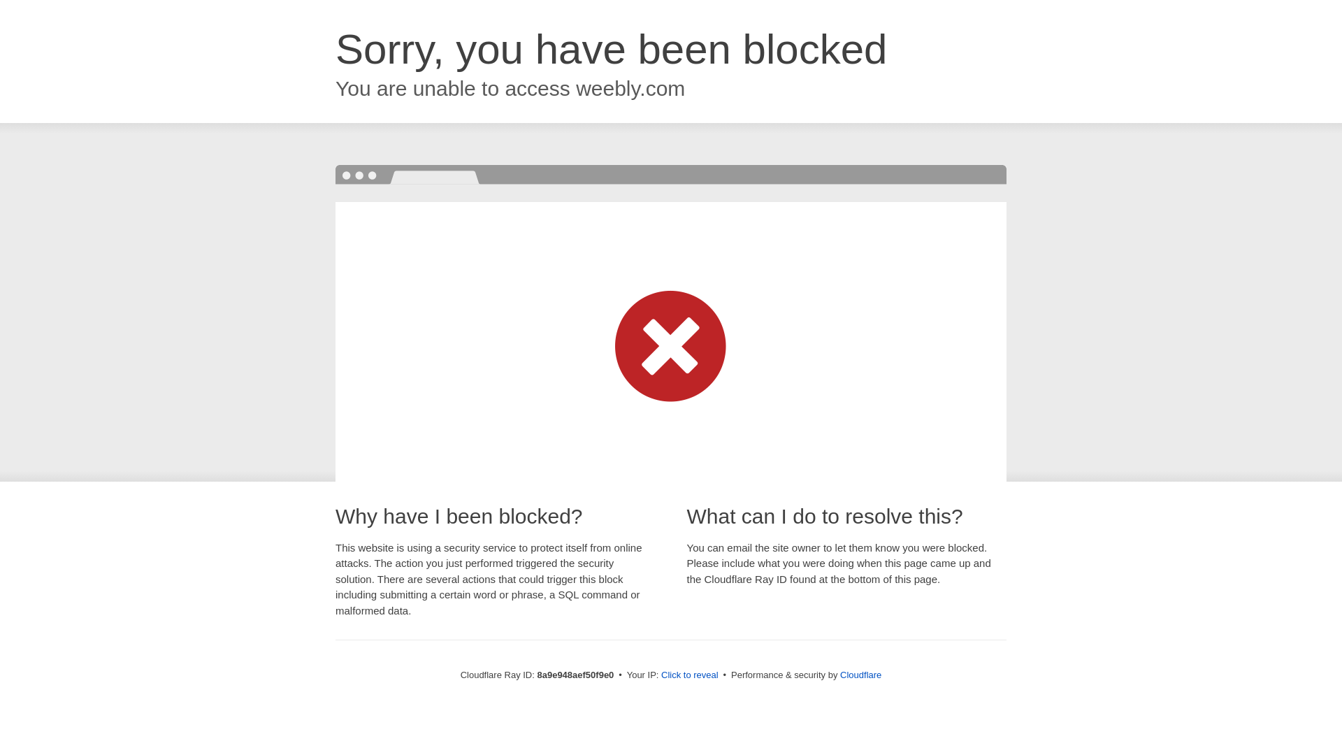  I want to click on Cloudflare, so click(860, 675).